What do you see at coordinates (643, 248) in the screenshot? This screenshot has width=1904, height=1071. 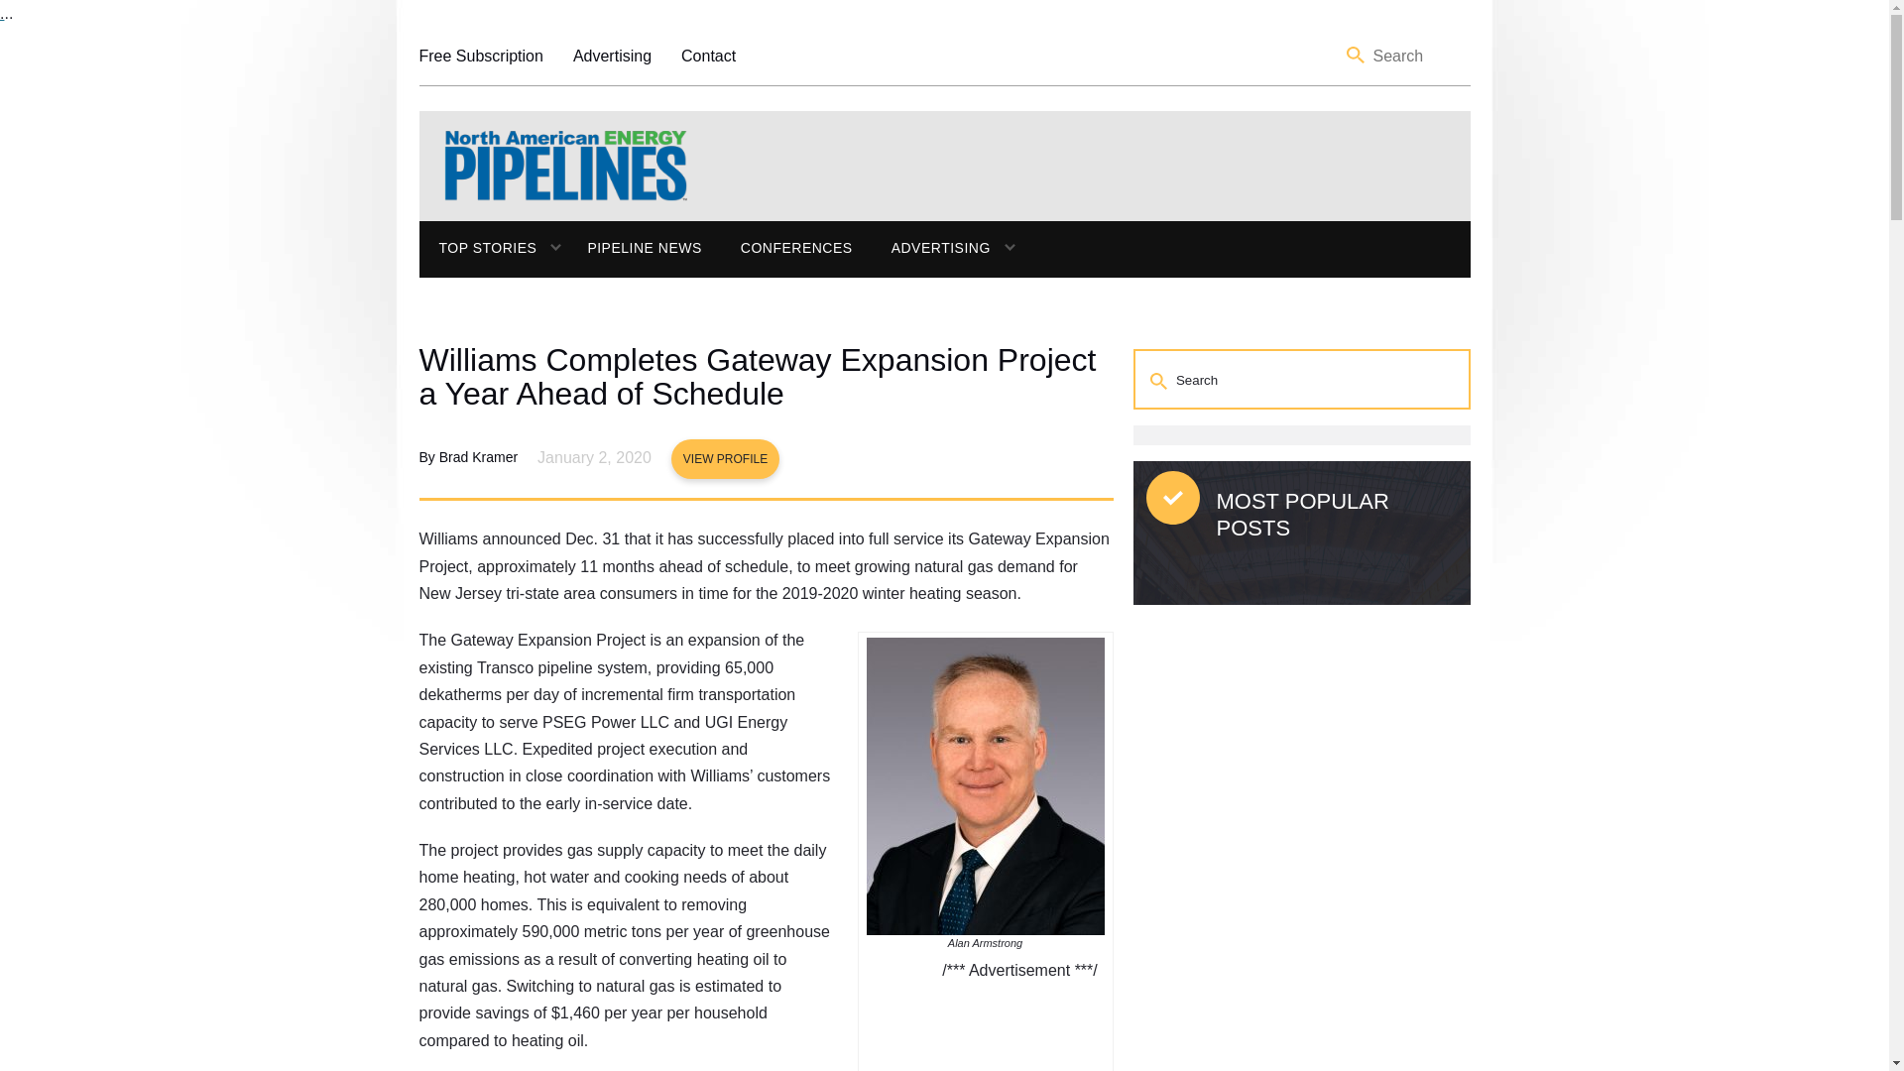 I see `PIPELINE NEWS` at bounding box center [643, 248].